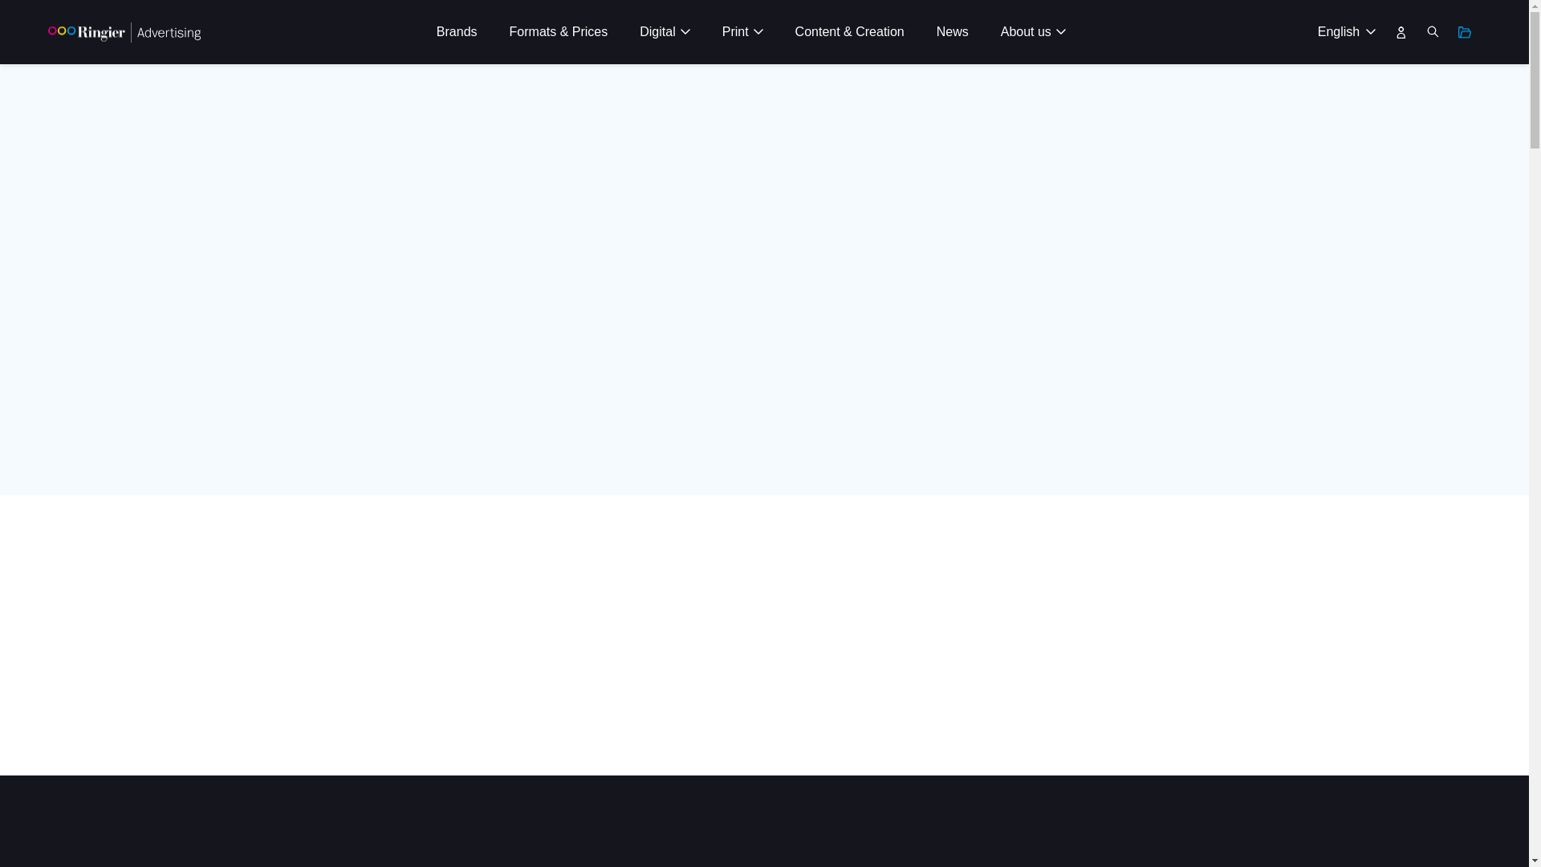 Image resolution: width=1541 pixels, height=867 pixels. Describe the element at coordinates (1344, 32) in the screenshot. I see `English` at that location.